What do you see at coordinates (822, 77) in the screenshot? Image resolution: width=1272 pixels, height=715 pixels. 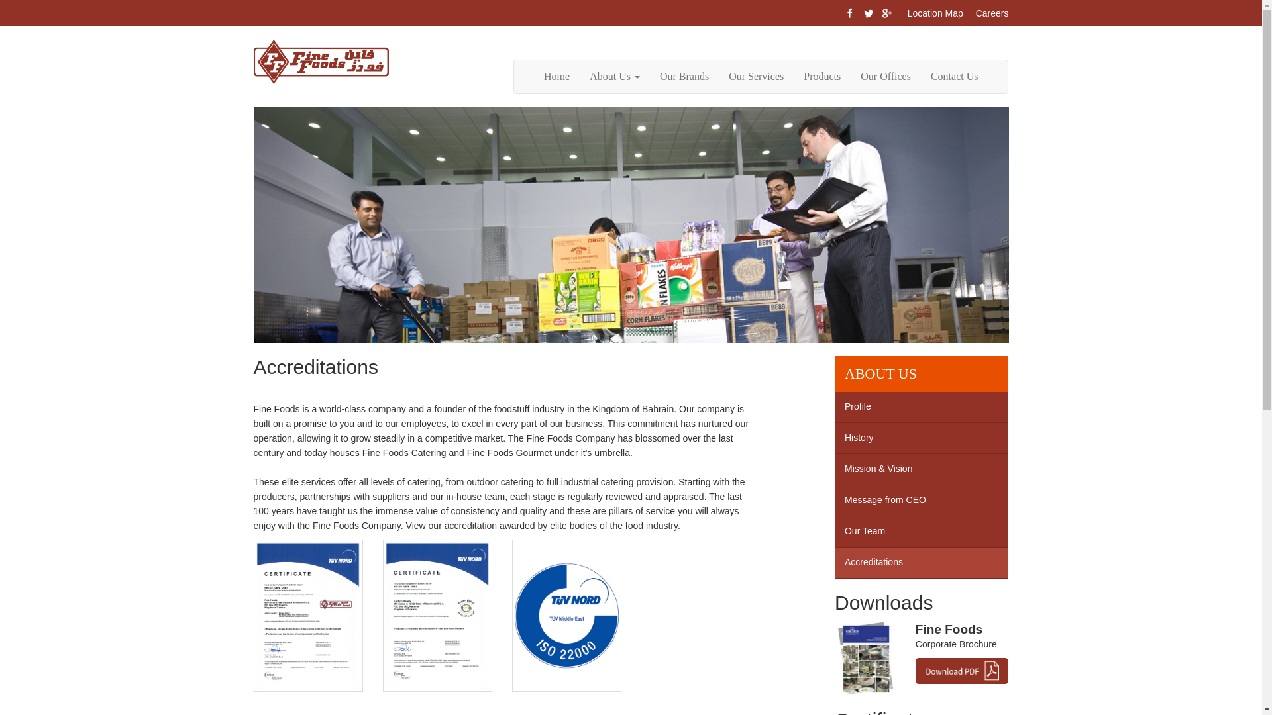 I see `Products` at bounding box center [822, 77].